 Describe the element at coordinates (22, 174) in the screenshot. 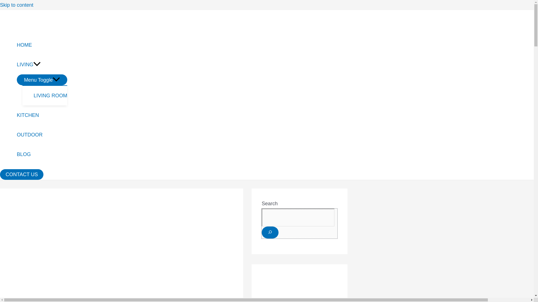

I see `CONTACT US` at that location.